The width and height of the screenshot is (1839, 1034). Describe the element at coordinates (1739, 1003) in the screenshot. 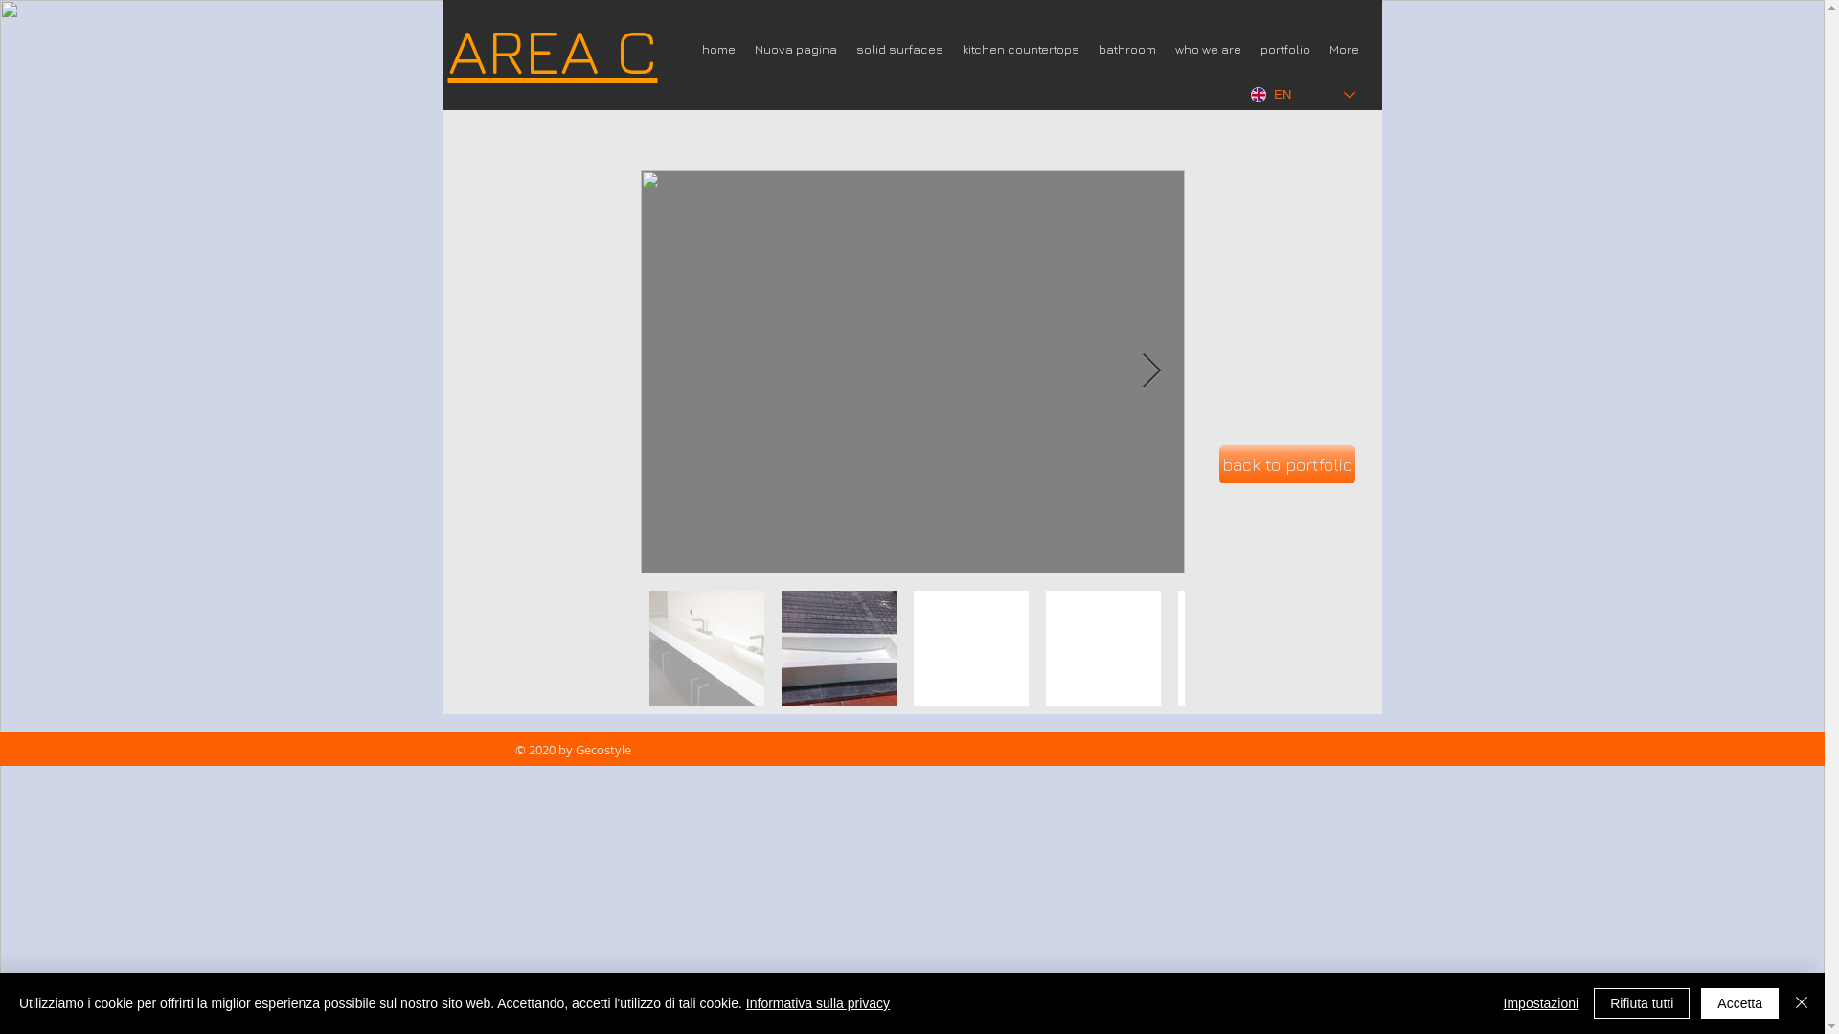

I see `Accetta` at that location.